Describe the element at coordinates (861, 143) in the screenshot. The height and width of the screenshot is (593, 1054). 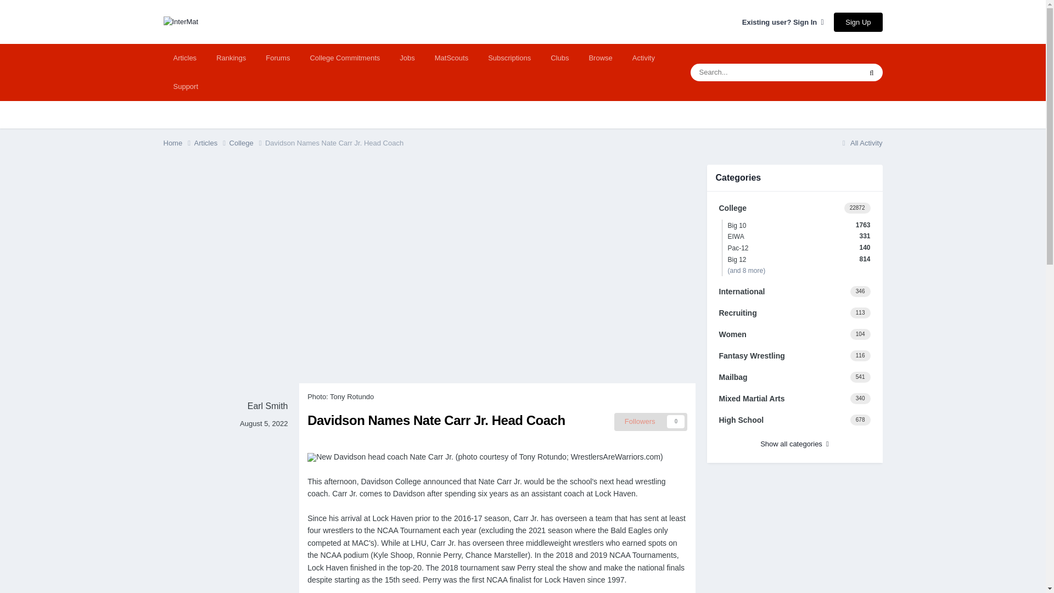
I see `All Activity` at that location.